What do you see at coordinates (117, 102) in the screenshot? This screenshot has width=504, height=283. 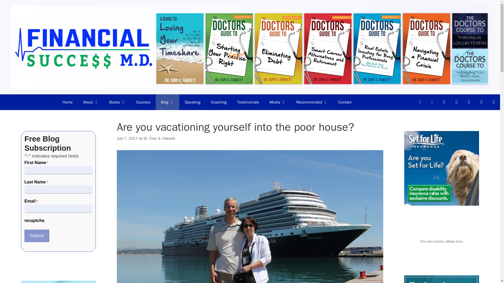 I see `Books` at bounding box center [117, 102].